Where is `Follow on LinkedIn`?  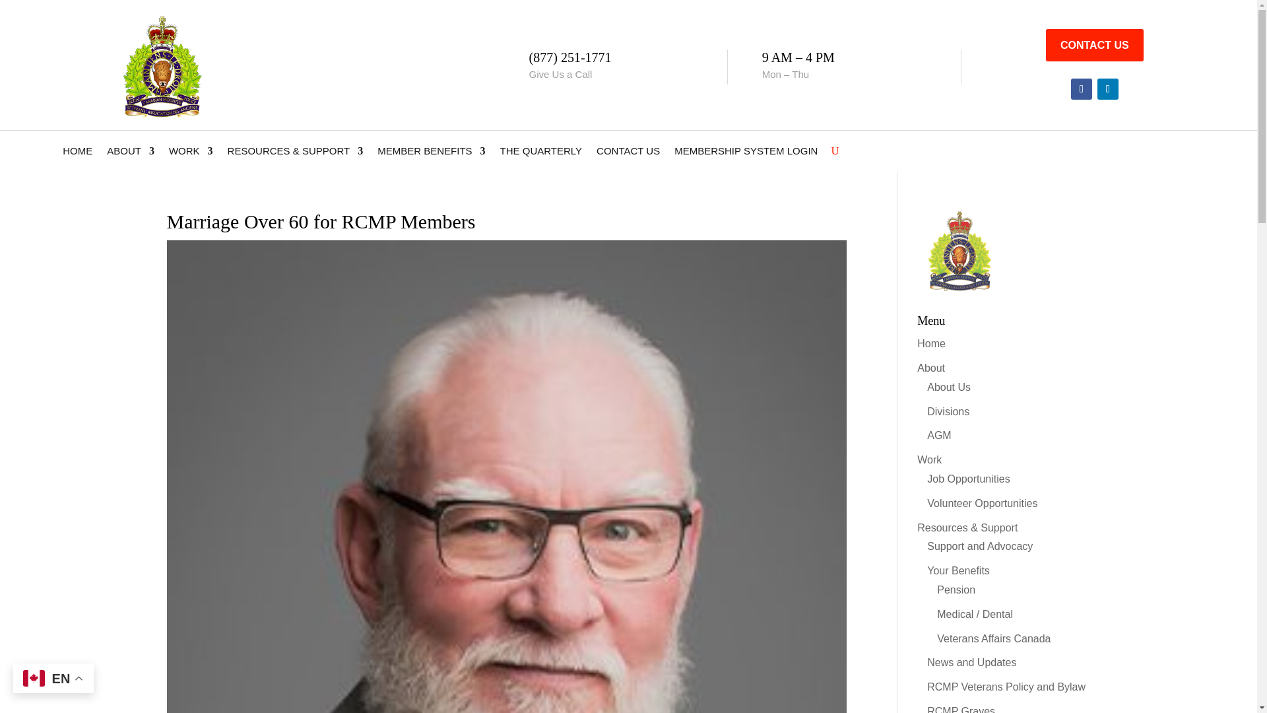
Follow on LinkedIn is located at coordinates (1107, 88).